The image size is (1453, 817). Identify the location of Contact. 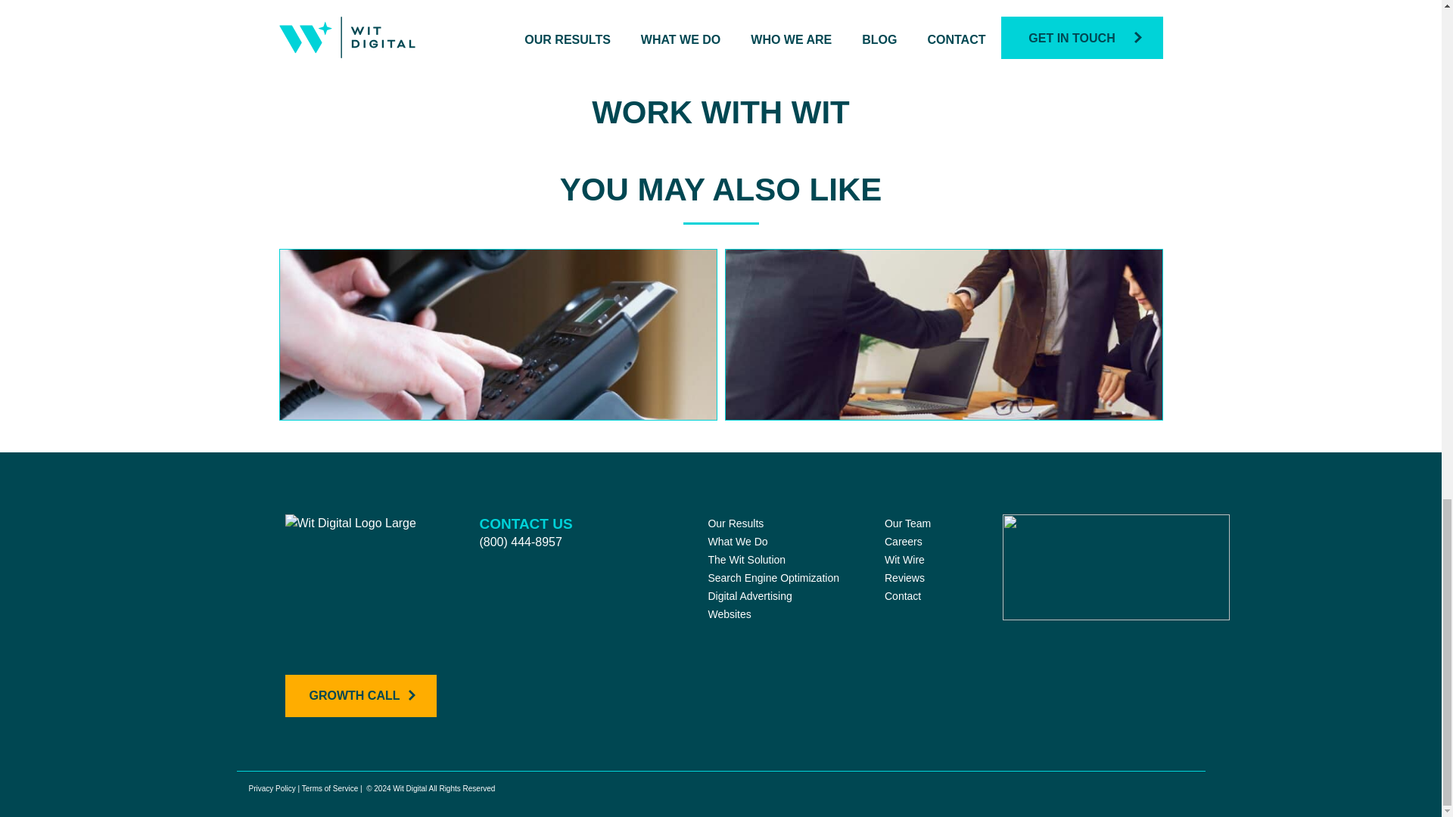
(903, 595).